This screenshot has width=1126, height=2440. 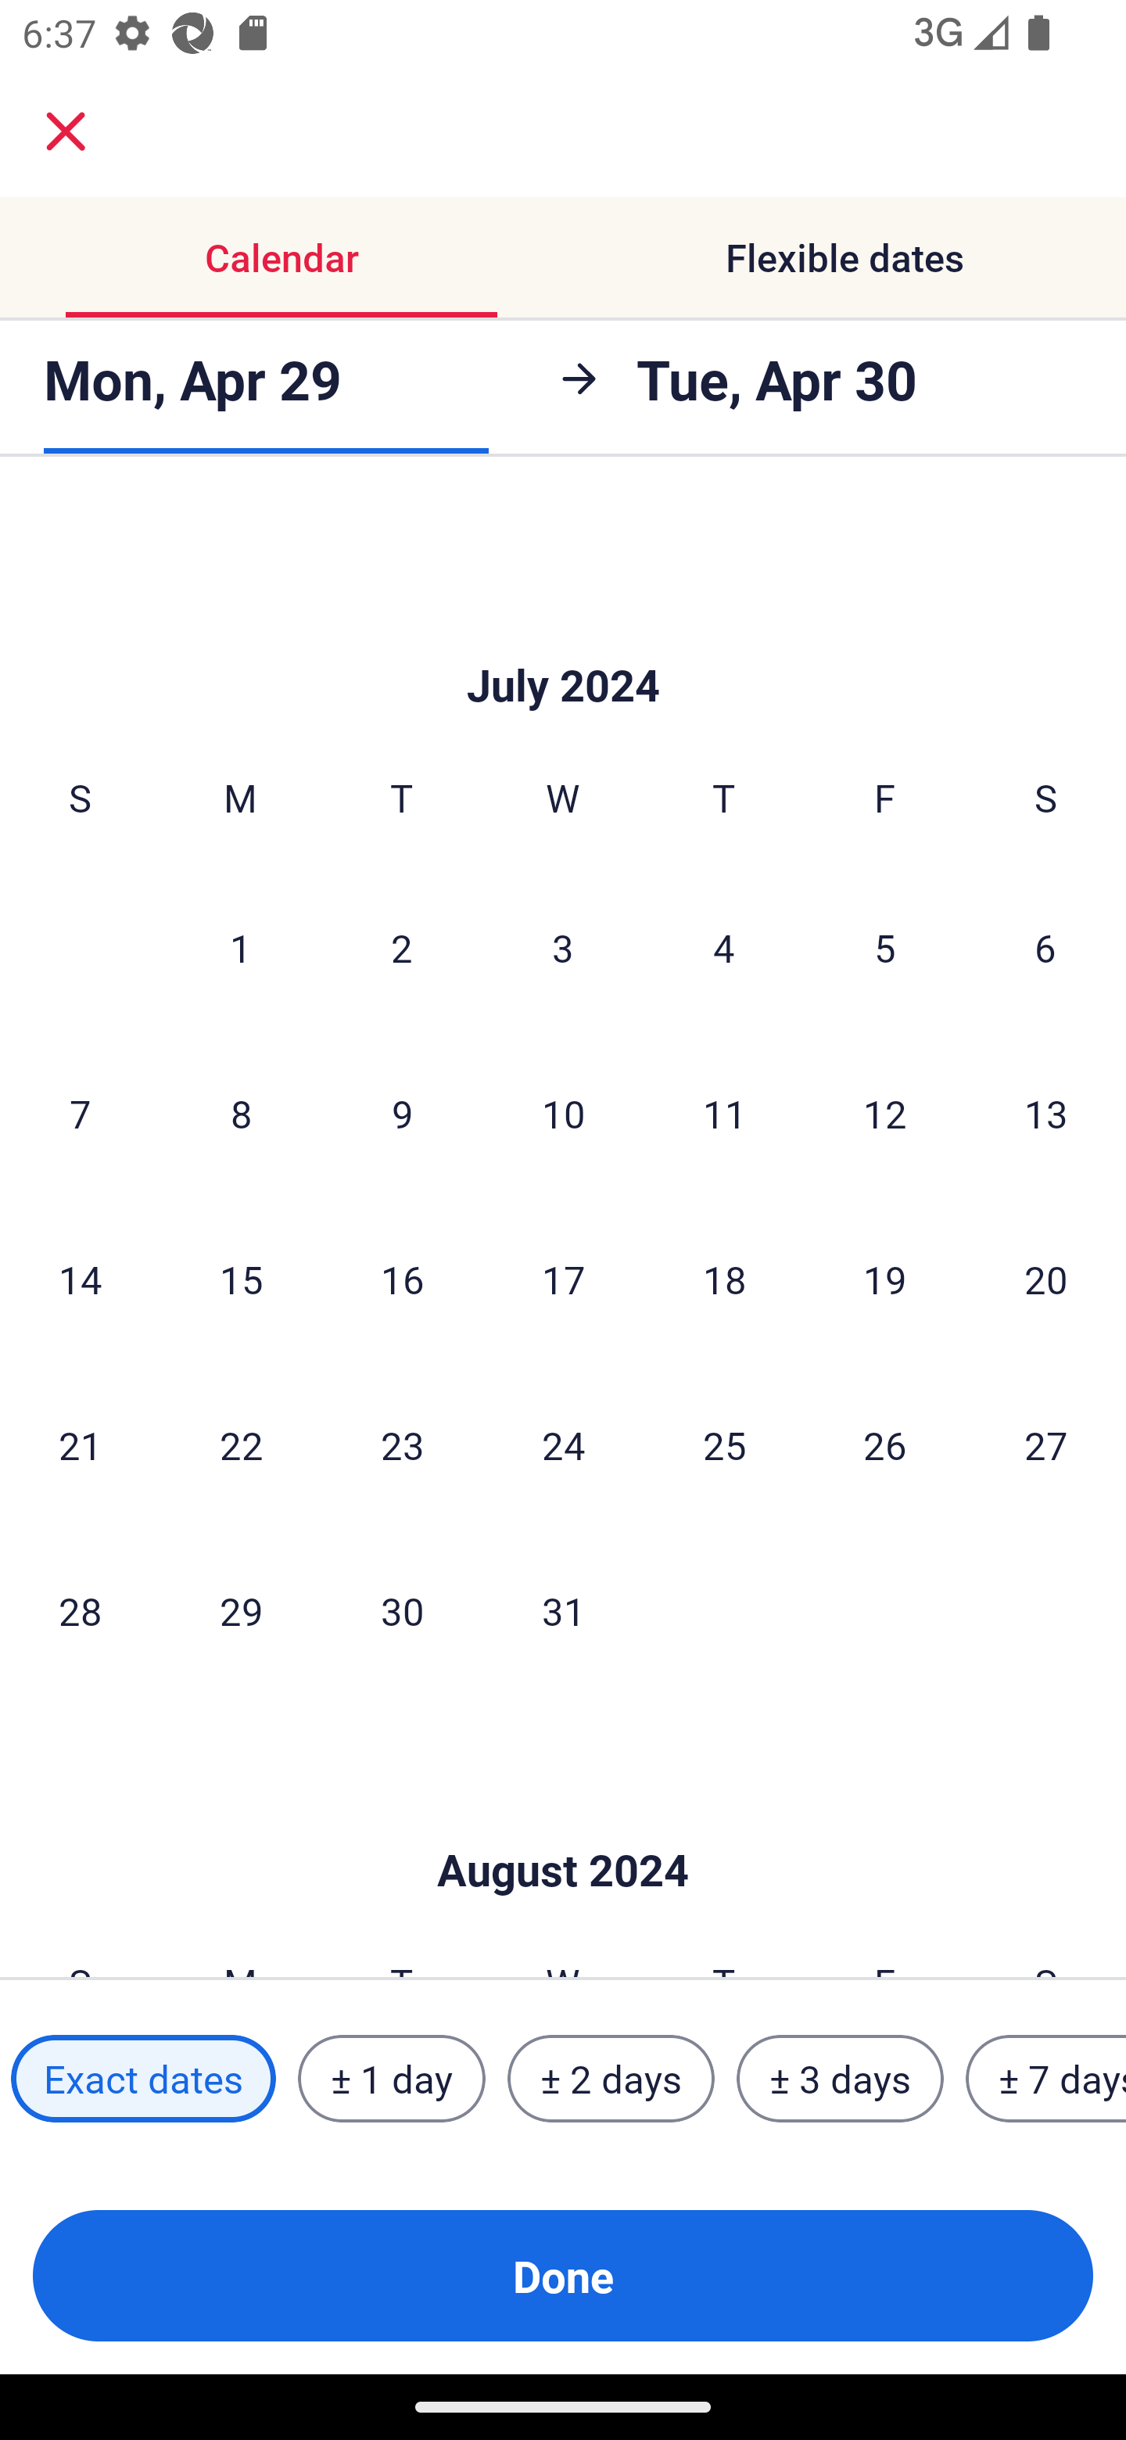 What do you see at coordinates (563, 639) in the screenshot?
I see `Skip to Done` at bounding box center [563, 639].